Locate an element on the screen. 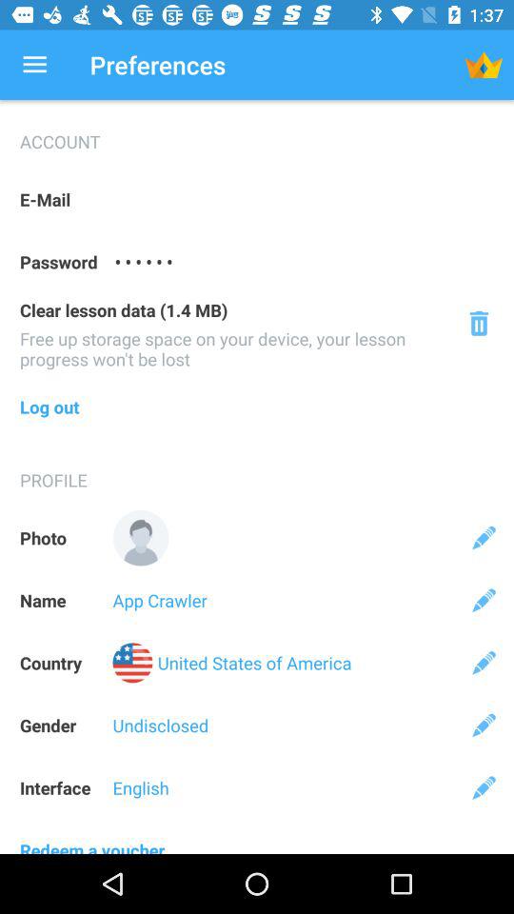 This screenshot has width=514, height=914. edit interface is located at coordinates (484, 787).